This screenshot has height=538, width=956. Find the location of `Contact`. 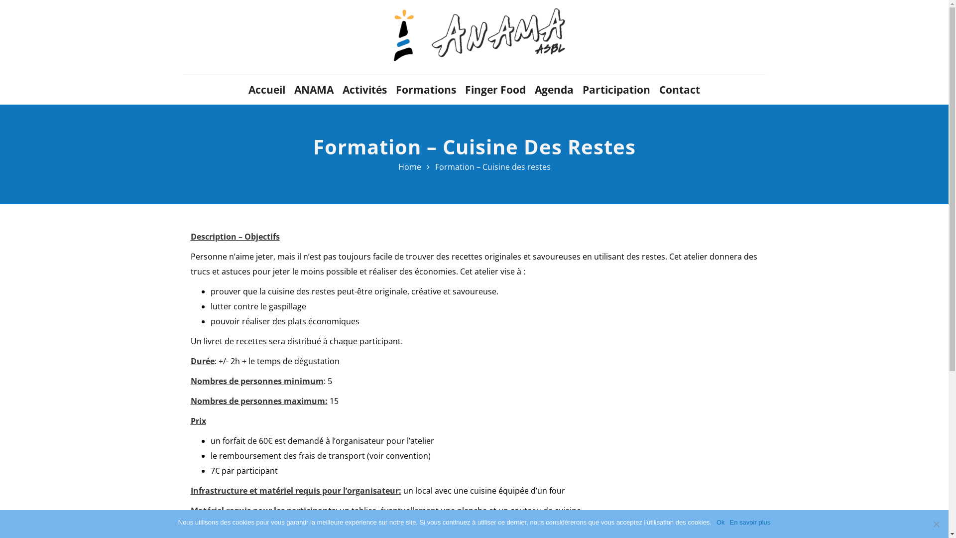

Contact is located at coordinates (680, 90).